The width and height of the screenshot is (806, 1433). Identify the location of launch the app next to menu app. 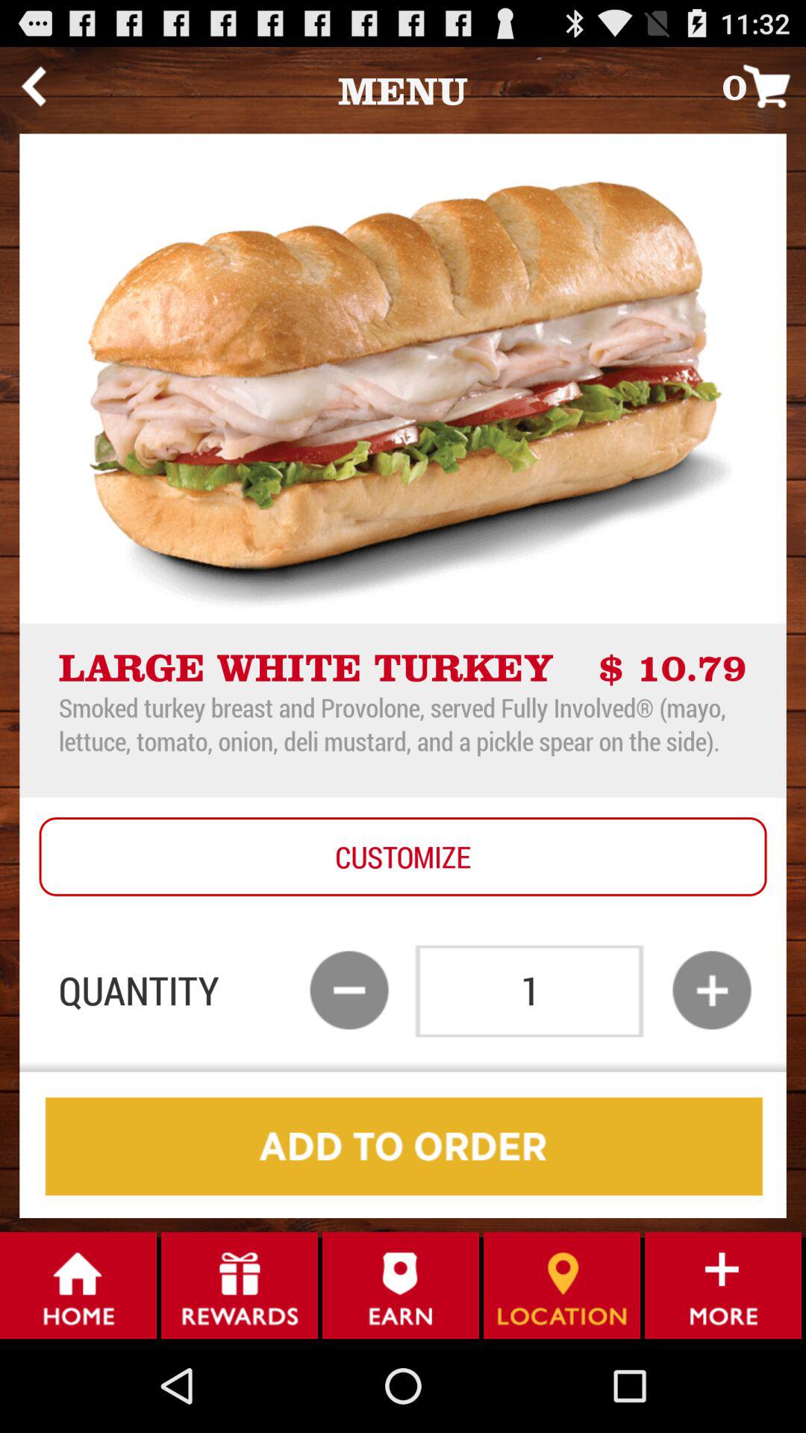
(764, 85).